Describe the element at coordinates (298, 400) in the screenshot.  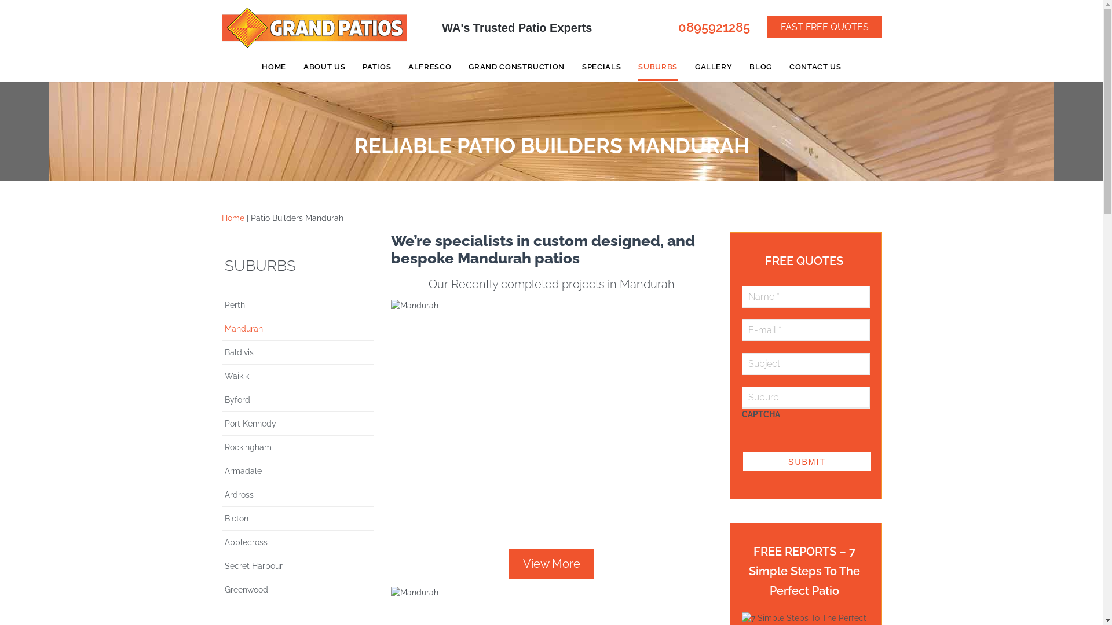
I see `Byford` at that location.